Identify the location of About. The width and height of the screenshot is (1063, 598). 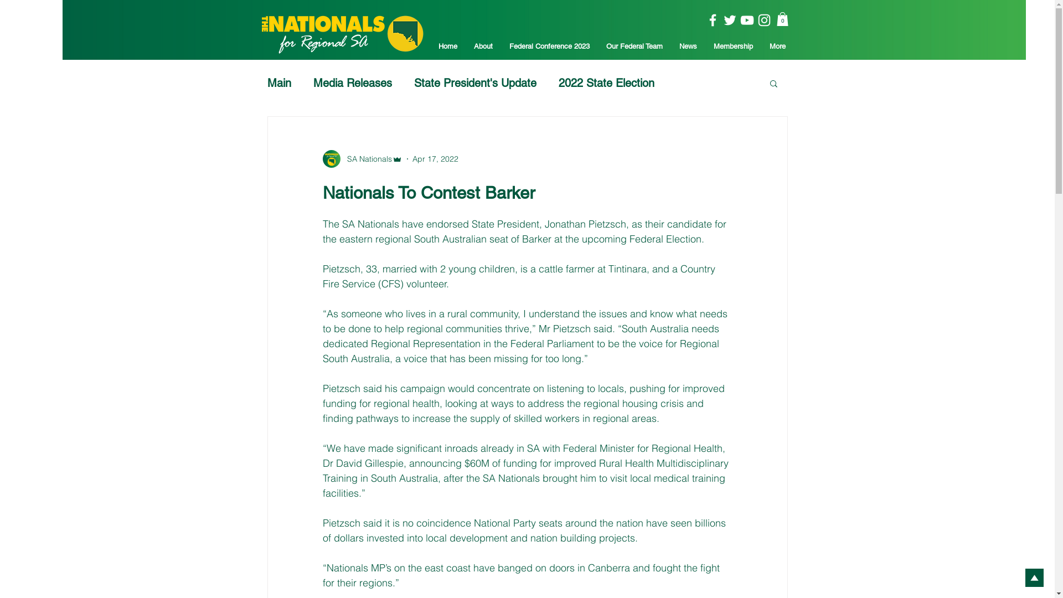
(483, 47).